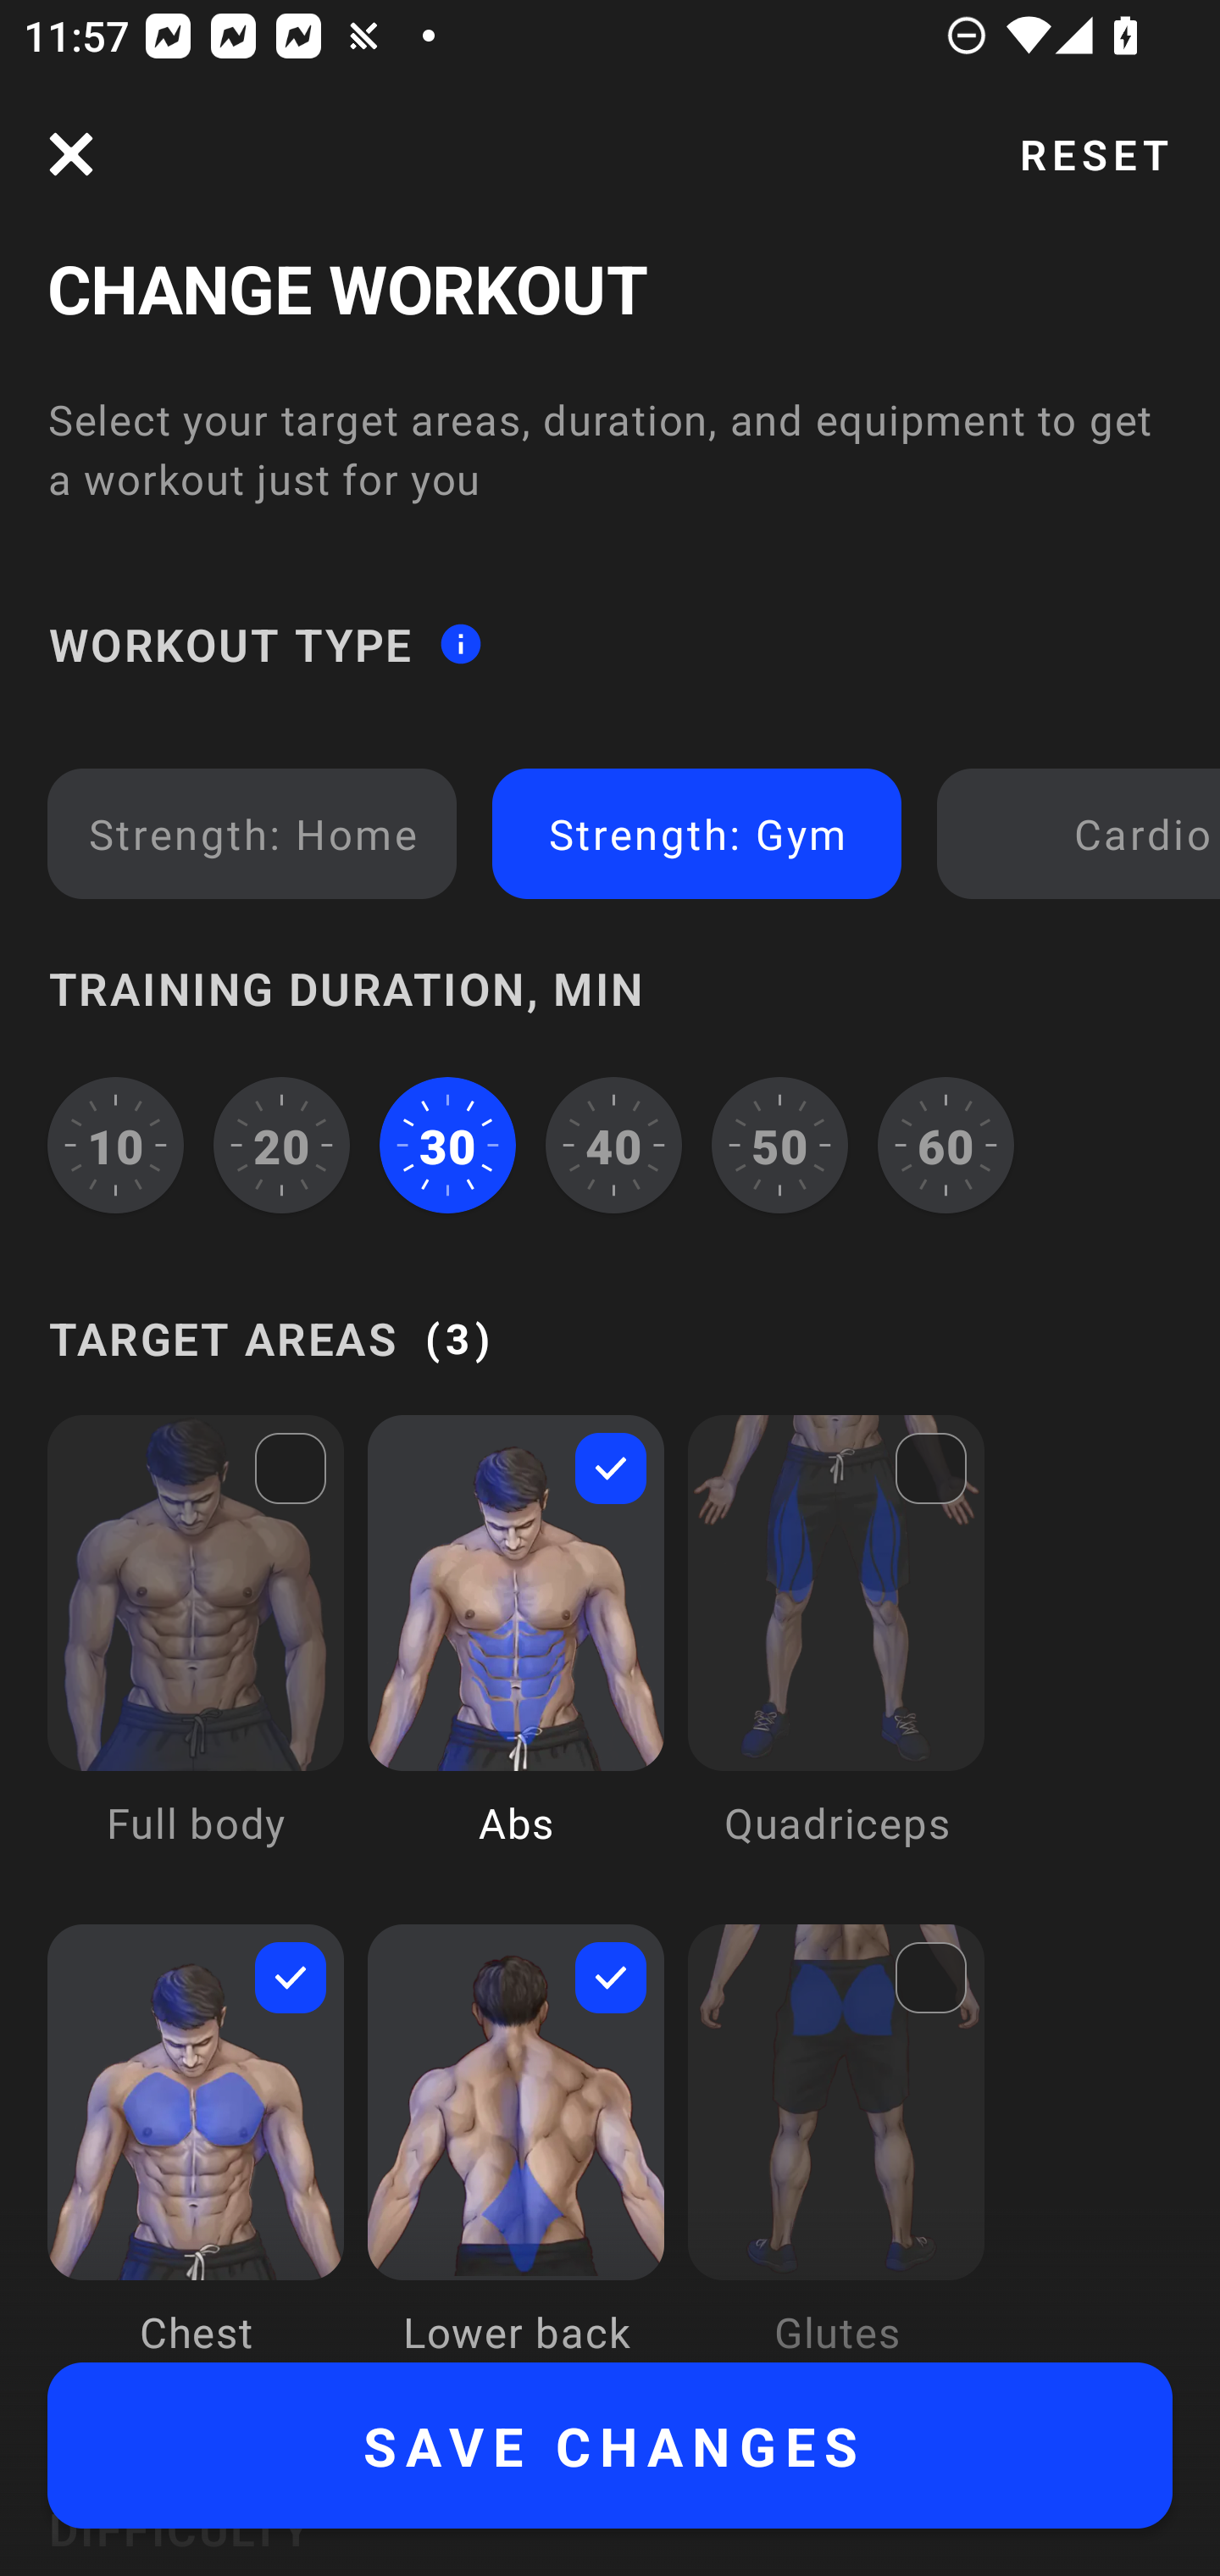 This screenshot has width=1220, height=2576. Describe the element at coordinates (1094, 154) in the screenshot. I see `RESET` at that location.